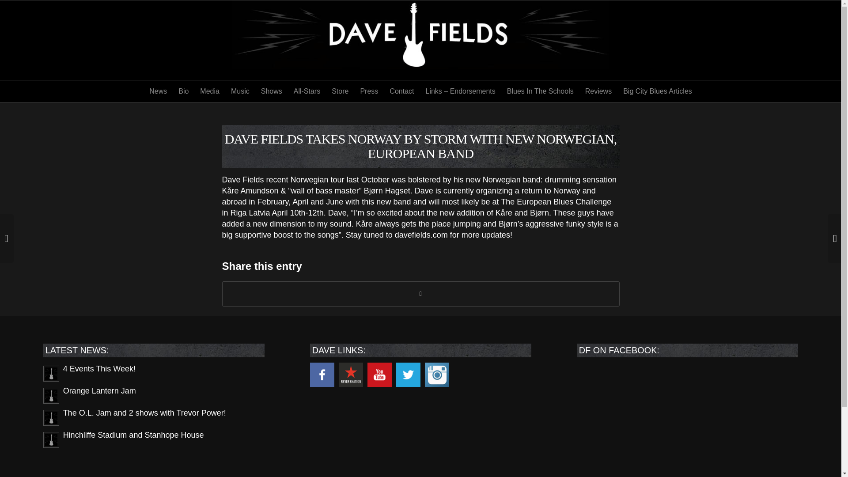 Image resolution: width=848 pixels, height=477 pixels. What do you see at coordinates (154, 417) in the screenshot?
I see `The O.L. Jam and 2 shows with Trevor Power!` at bounding box center [154, 417].